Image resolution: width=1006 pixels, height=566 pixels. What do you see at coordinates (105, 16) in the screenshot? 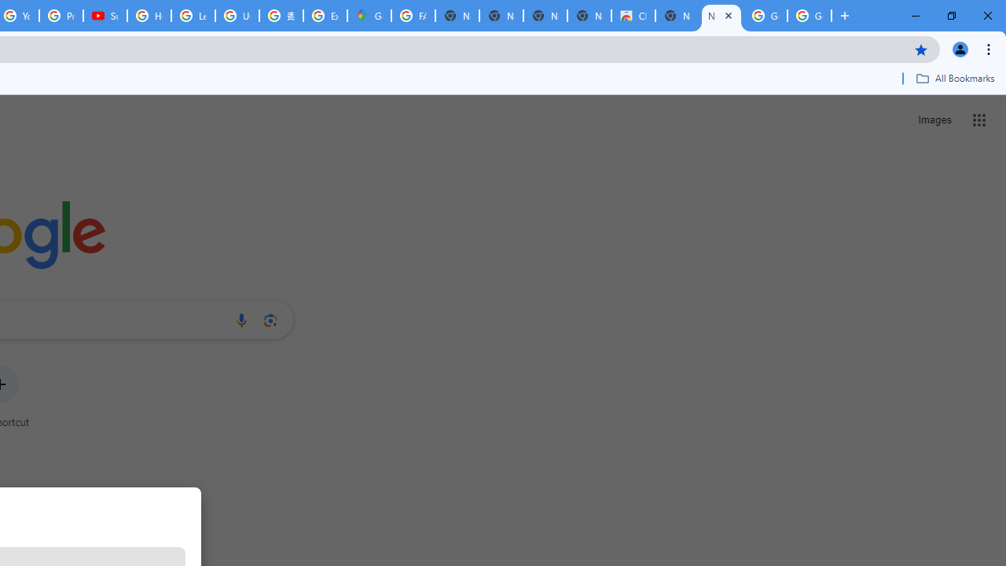
I see `Subscriptions - YouTube` at bounding box center [105, 16].